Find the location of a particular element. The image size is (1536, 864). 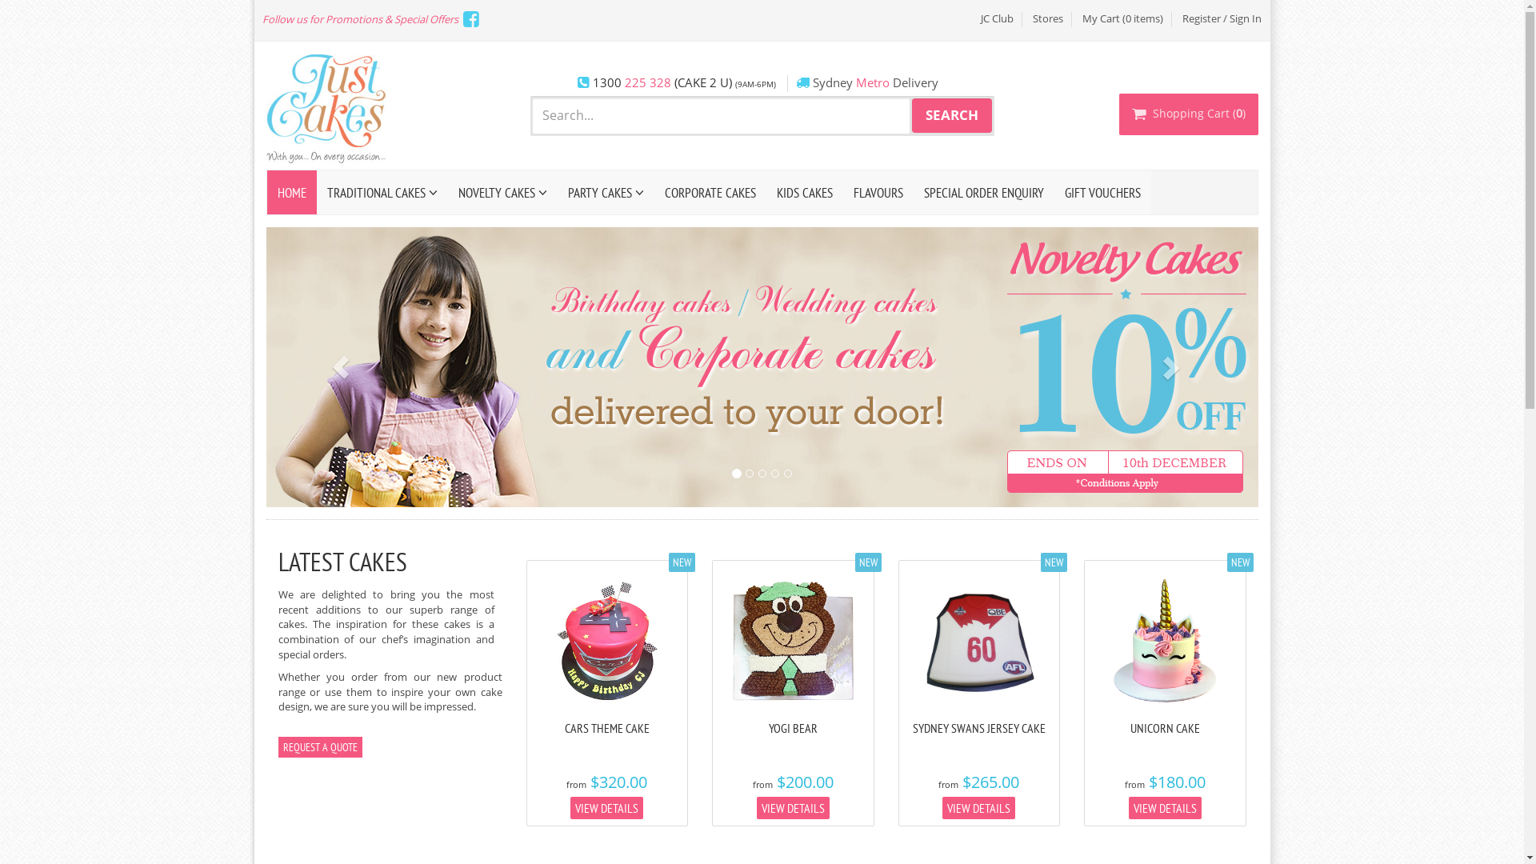

SEARCH is located at coordinates (952, 116).